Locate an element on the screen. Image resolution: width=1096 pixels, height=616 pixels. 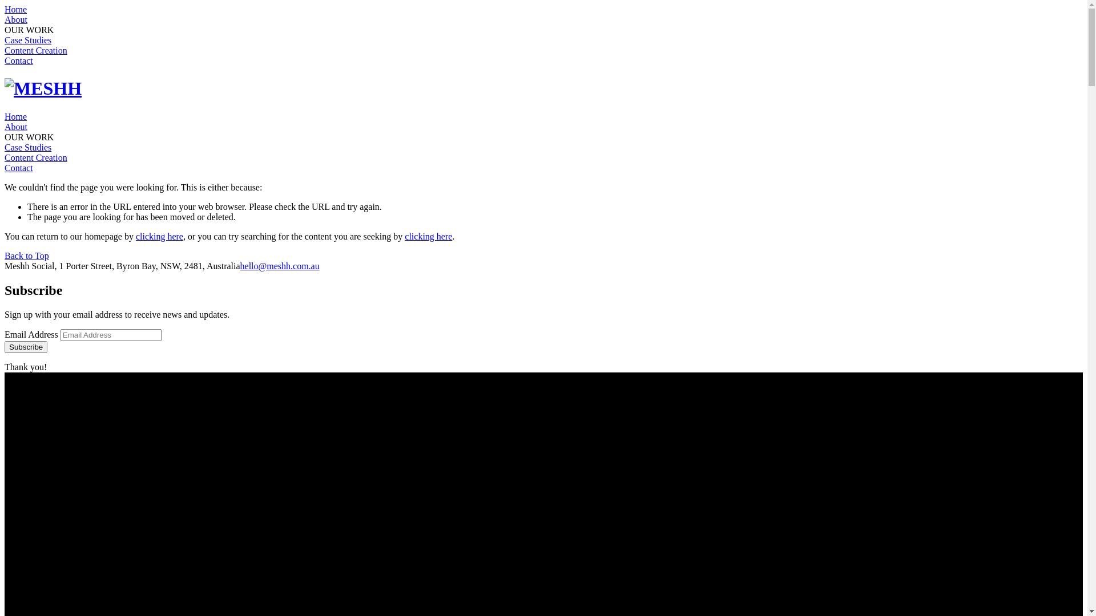
Case Studies is located at coordinates (28, 40).